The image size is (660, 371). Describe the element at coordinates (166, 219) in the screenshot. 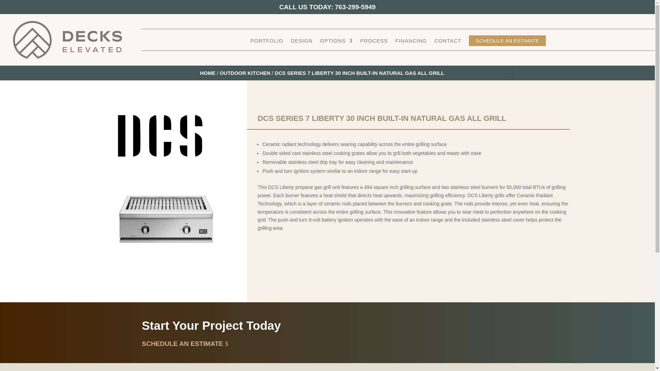

I see `DCS Series 7 30 Inch Built In All Grill` at that location.